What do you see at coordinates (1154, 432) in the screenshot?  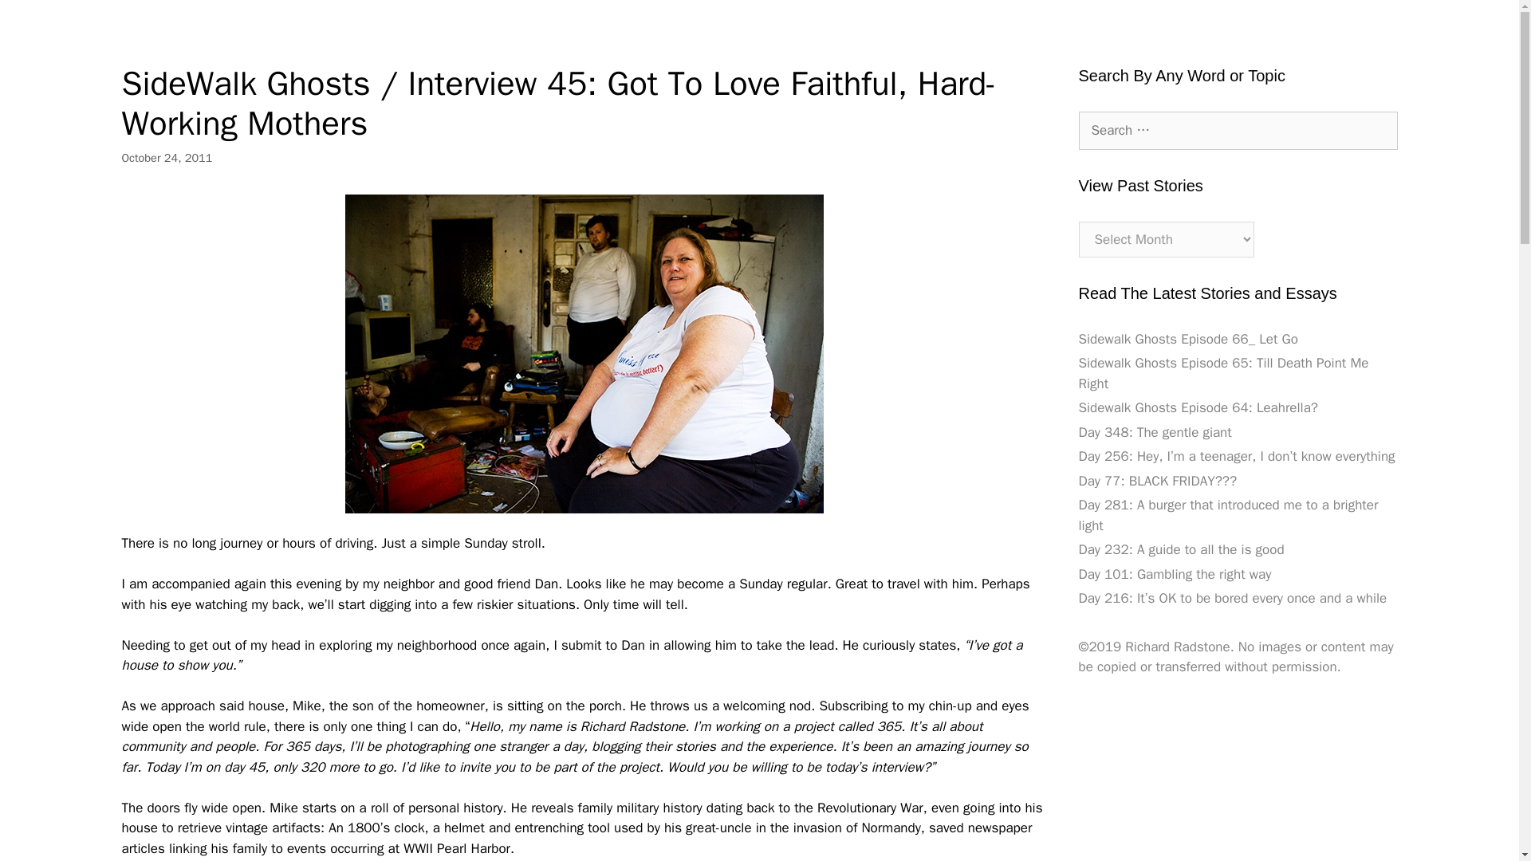 I see `Day 348: The gentle giant` at bounding box center [1154, 432].